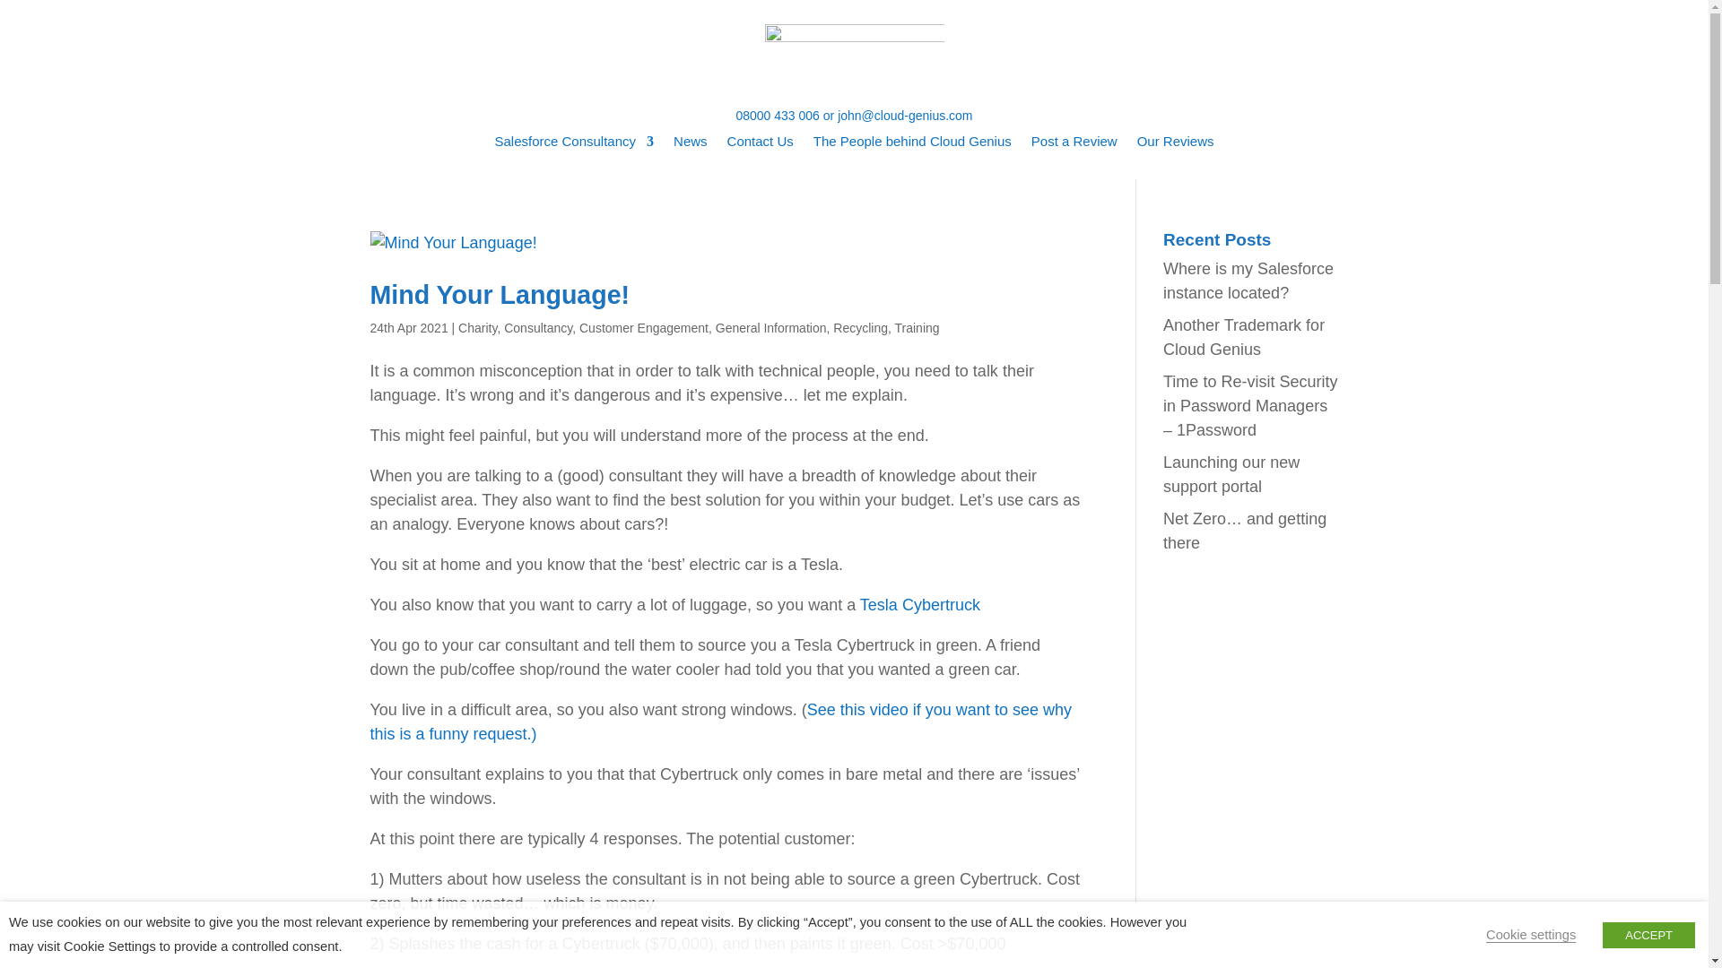  Describe the element at coordinates (777, 115) in the screenshot. I see `08000 433 006` at that location.